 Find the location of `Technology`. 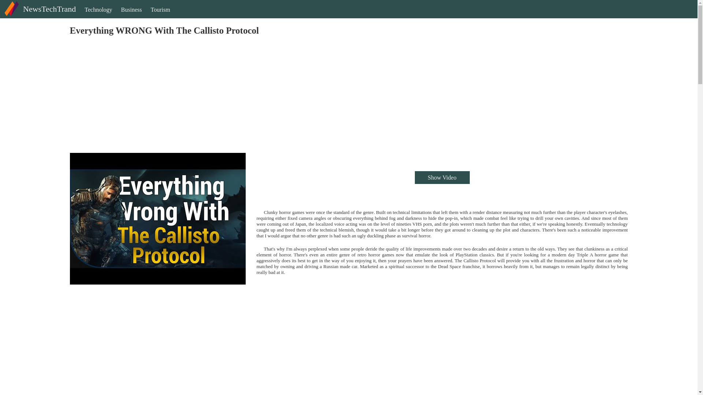

Technology is located at coordinates (98, 16).